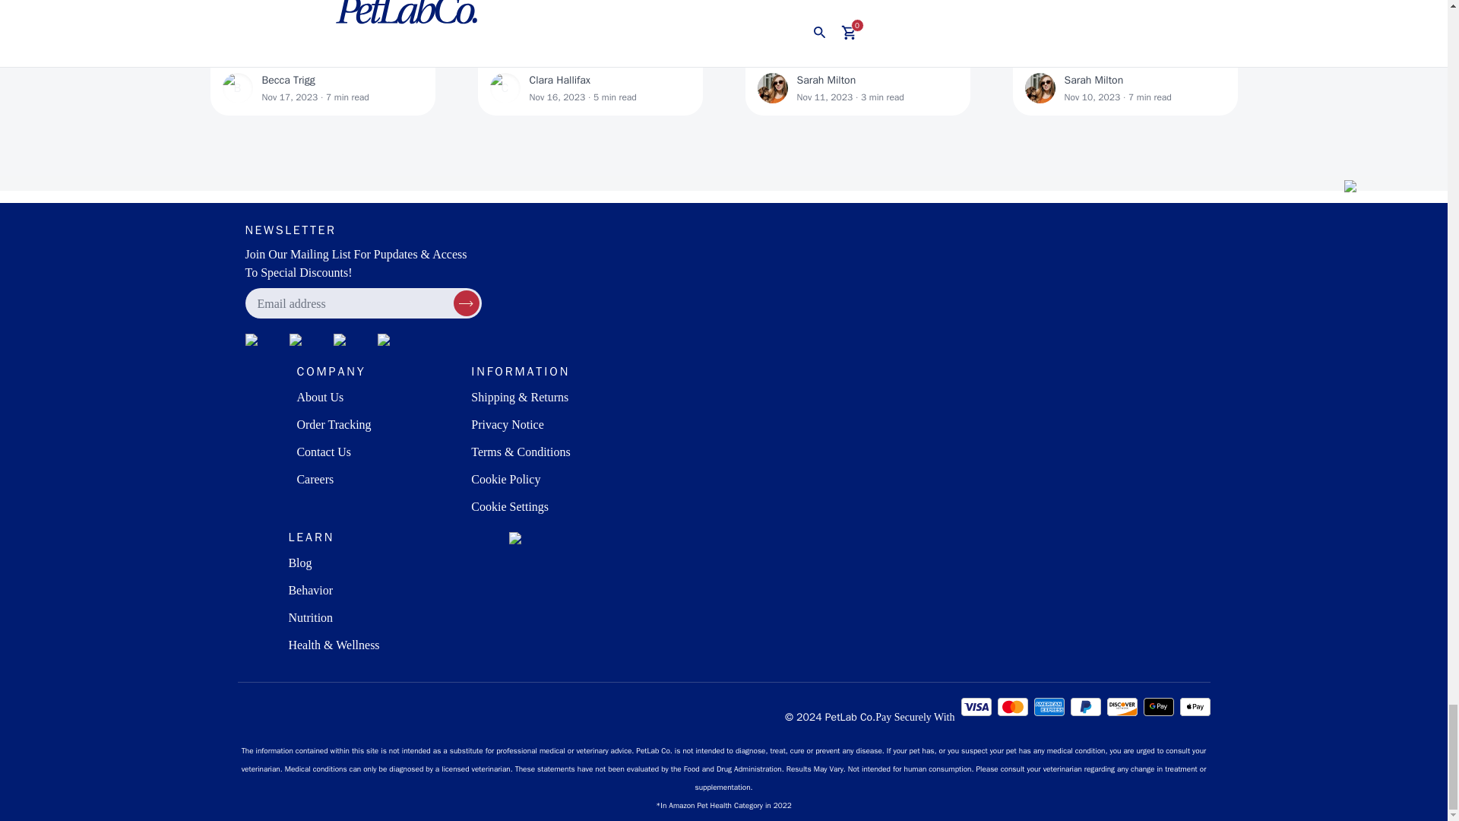 This screenshot has width=1459, height=821. What do you see at coordinates (857, 55) in the screenshot?
I see `What Are Teacup Dogs?` at bounding box center [857, 55].